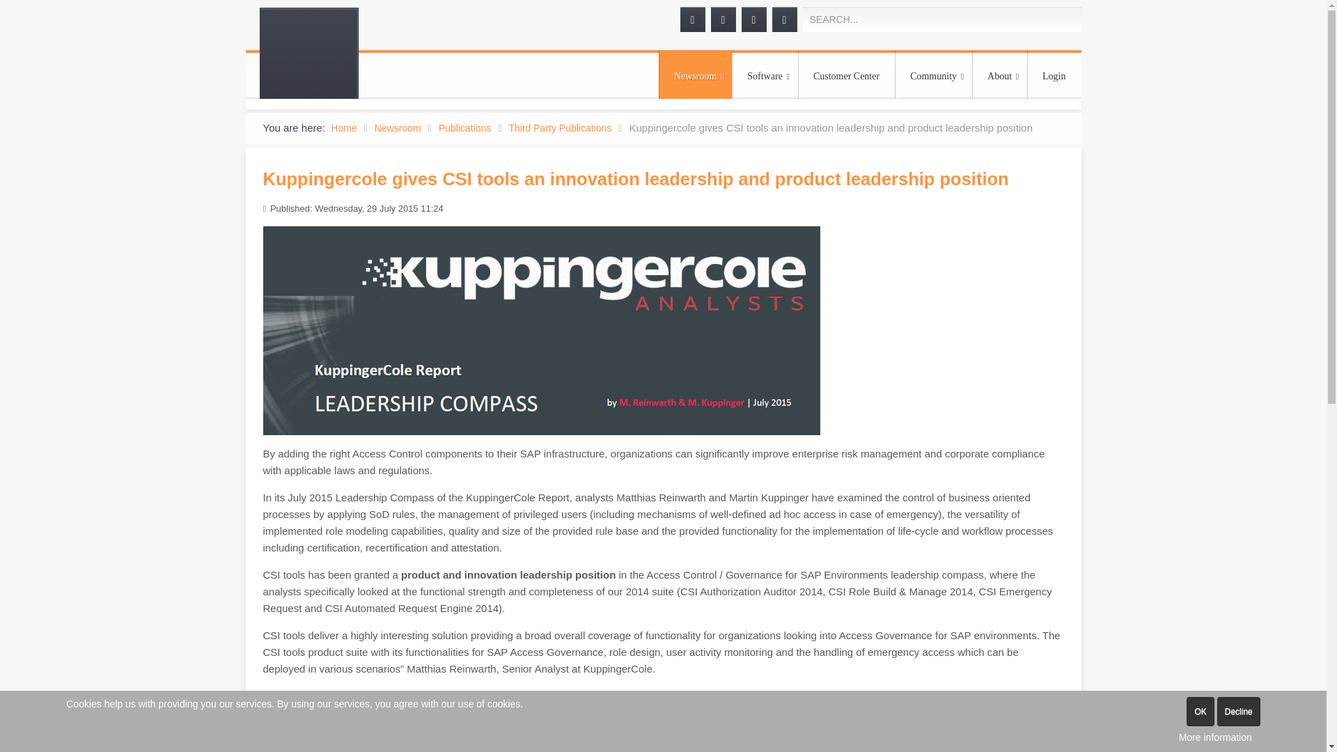 This screenshot has height=752, width=1337. I want to click on About, so click(1000, 75).